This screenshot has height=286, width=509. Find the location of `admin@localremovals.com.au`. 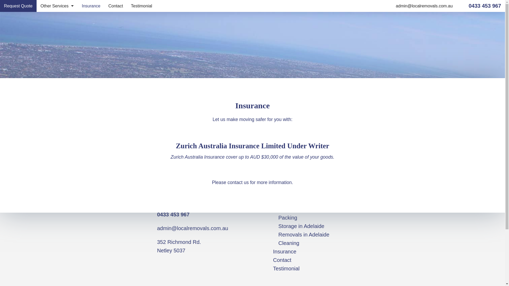

admin@localremovals.com.au is located at coordinates (424, 6).